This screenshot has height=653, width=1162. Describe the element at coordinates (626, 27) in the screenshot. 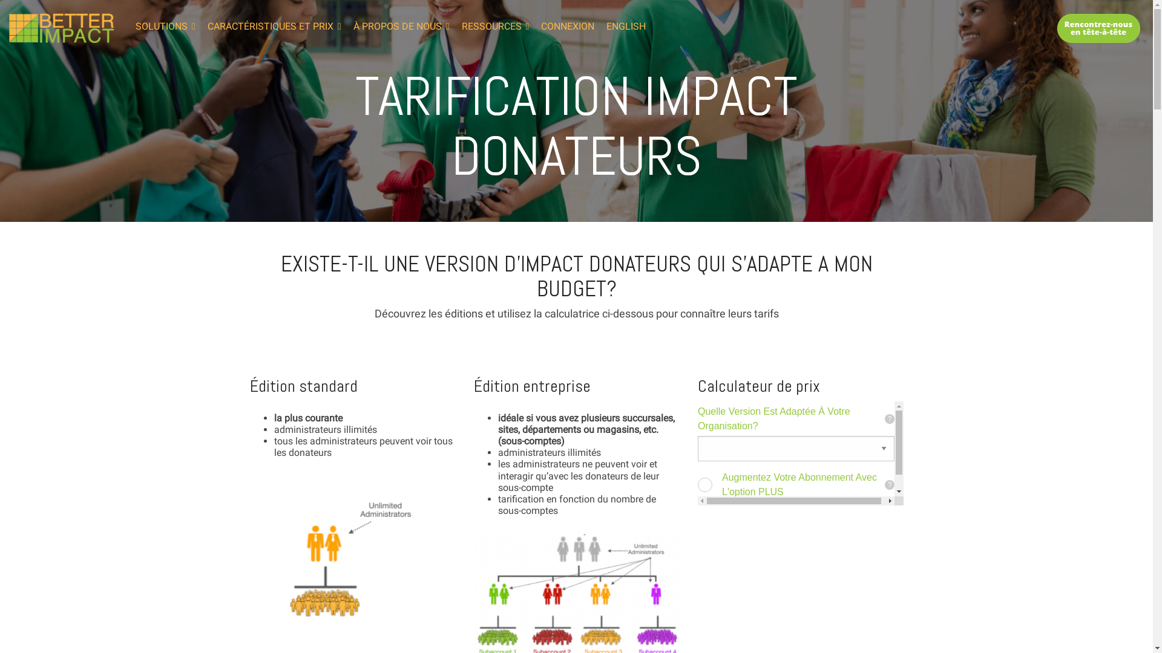

I see `ENGLISH` at that location.